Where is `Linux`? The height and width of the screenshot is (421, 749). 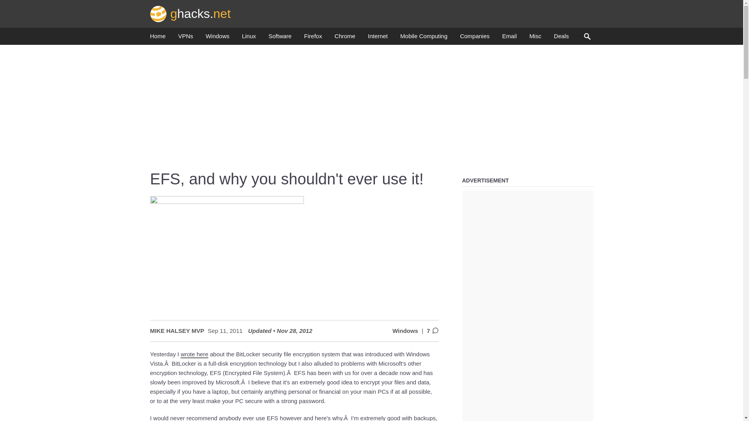 Linux is located at coordinates (249, 38).